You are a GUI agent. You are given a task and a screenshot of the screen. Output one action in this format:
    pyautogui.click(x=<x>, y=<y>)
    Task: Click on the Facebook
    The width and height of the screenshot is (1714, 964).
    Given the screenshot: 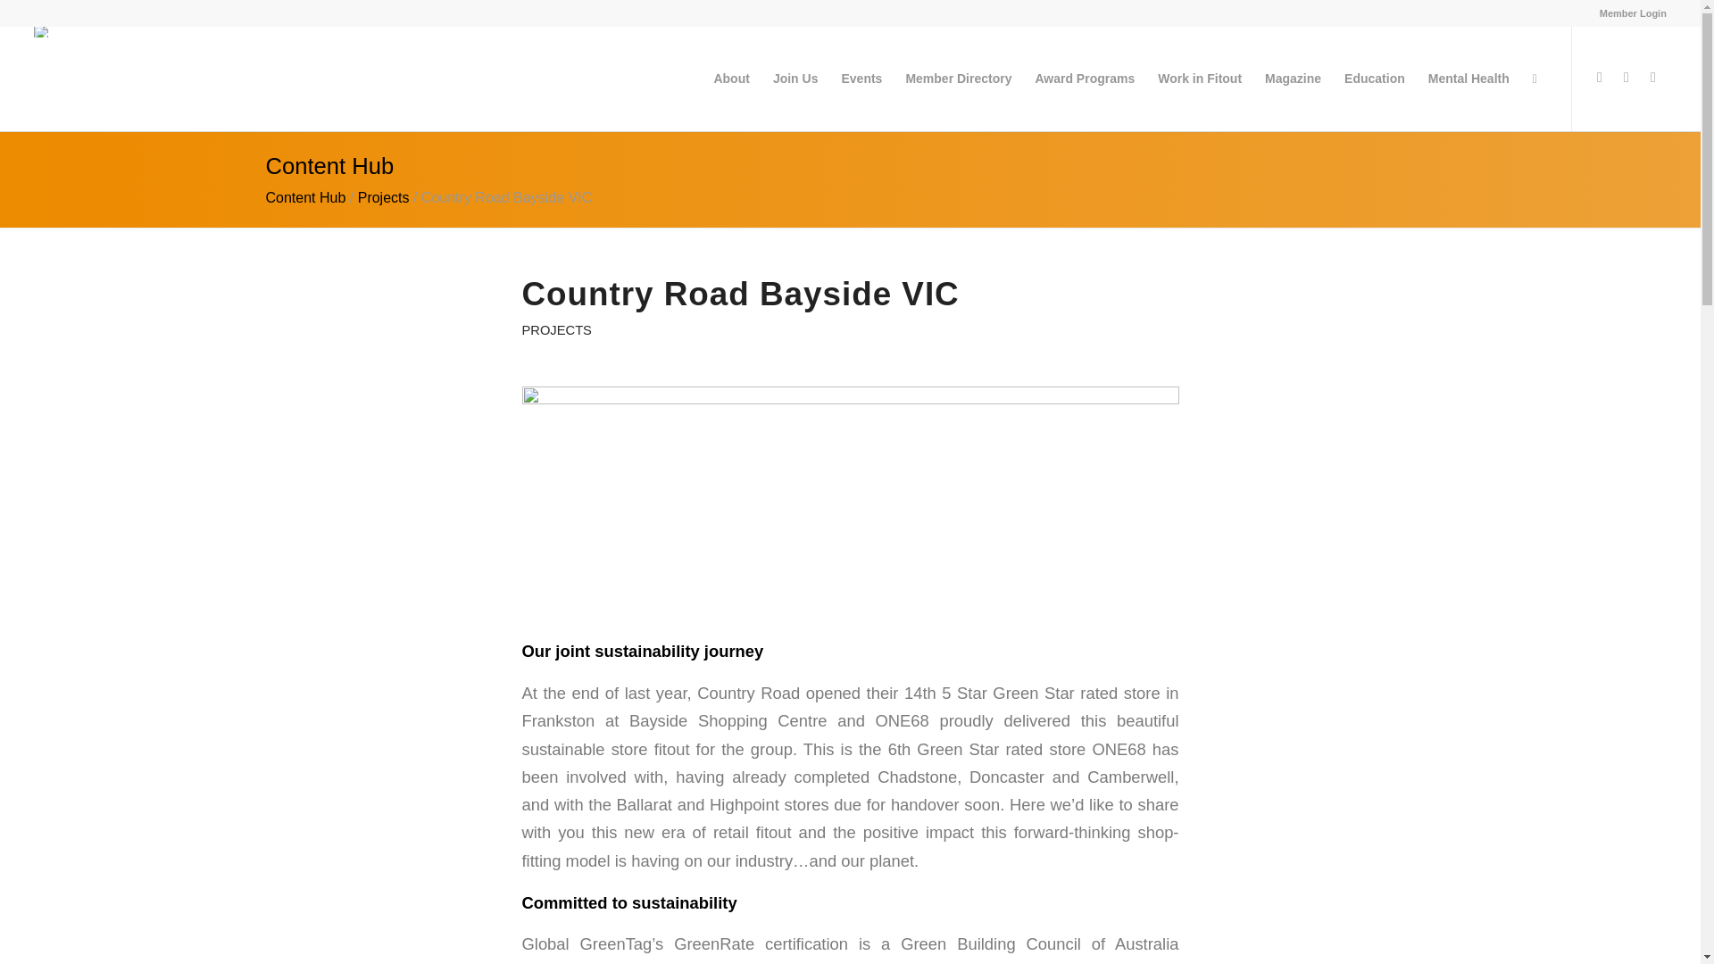 What is the action you would take?
    pyautogui.click(x=1627, y=77)
    